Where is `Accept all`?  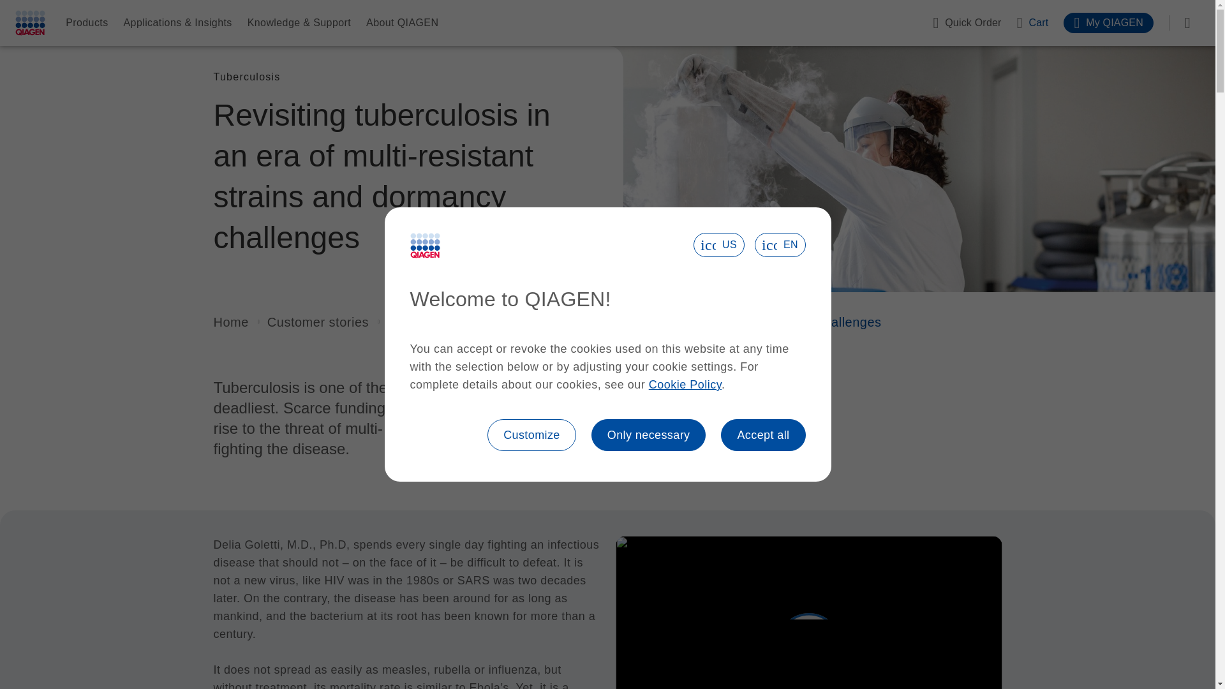
Accept all is located at coordinates (763, 435).